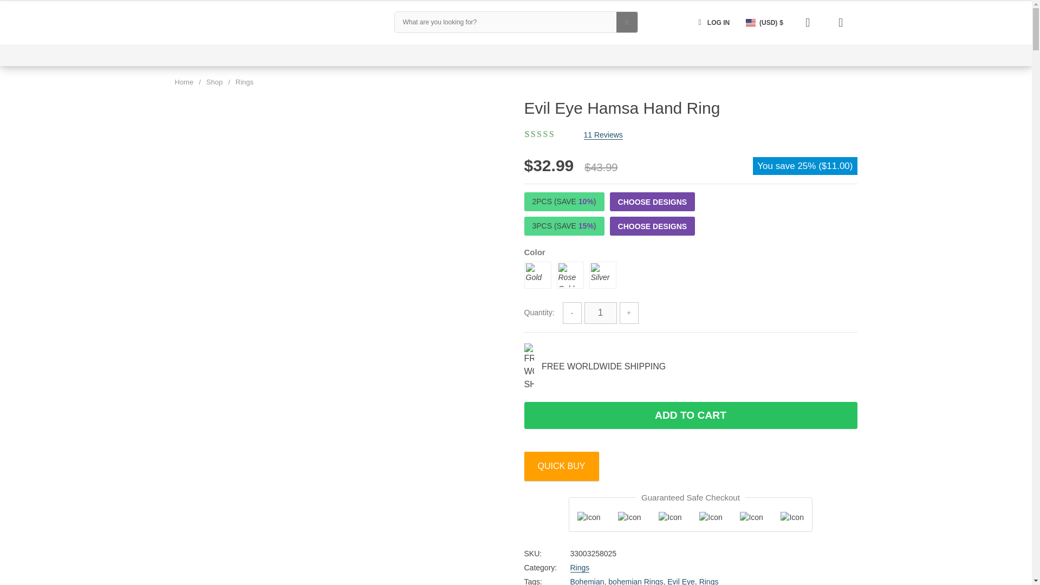  I want to click on 11 Reviews, so click(603, 134).